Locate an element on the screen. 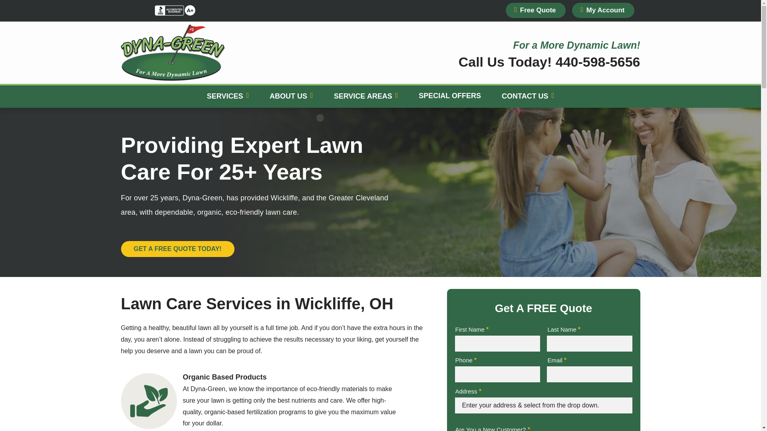 The height and width of the screenshot is (431, 767). Free Quote is located at coordinates (535, 10).